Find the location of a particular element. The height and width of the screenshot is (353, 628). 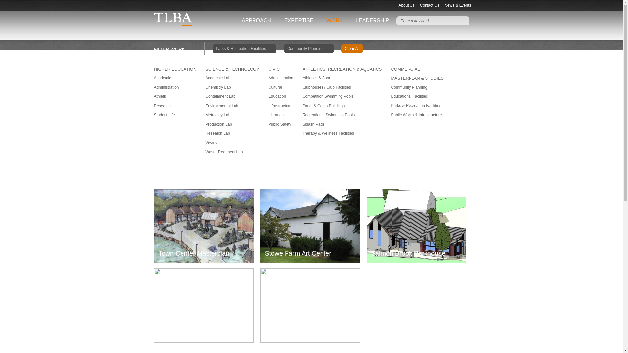

Research Lab is located at coordinates (217, 133).